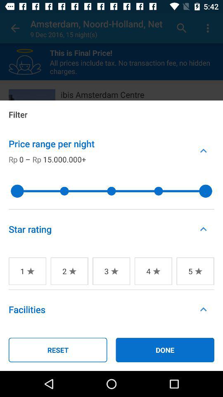 The image size is (223, 397). Describe the element at coordinates (165, 350) in the screenshot. I see `select the item to the right of reset` at that location.